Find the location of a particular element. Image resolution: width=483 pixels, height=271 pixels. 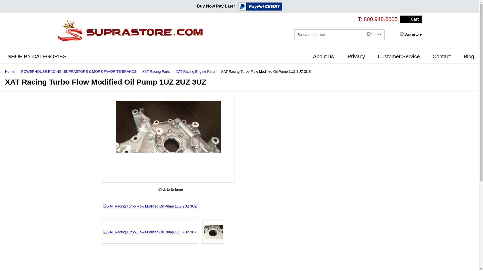

Customer Service is located at coordinates (397, 56).